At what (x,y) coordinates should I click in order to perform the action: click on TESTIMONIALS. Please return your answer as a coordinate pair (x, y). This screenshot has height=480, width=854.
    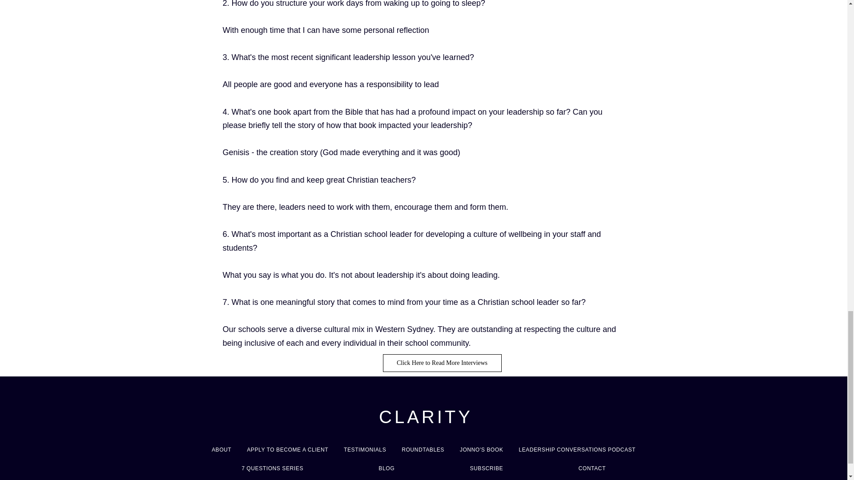
    Looking at the image, I should click on (365, 450).